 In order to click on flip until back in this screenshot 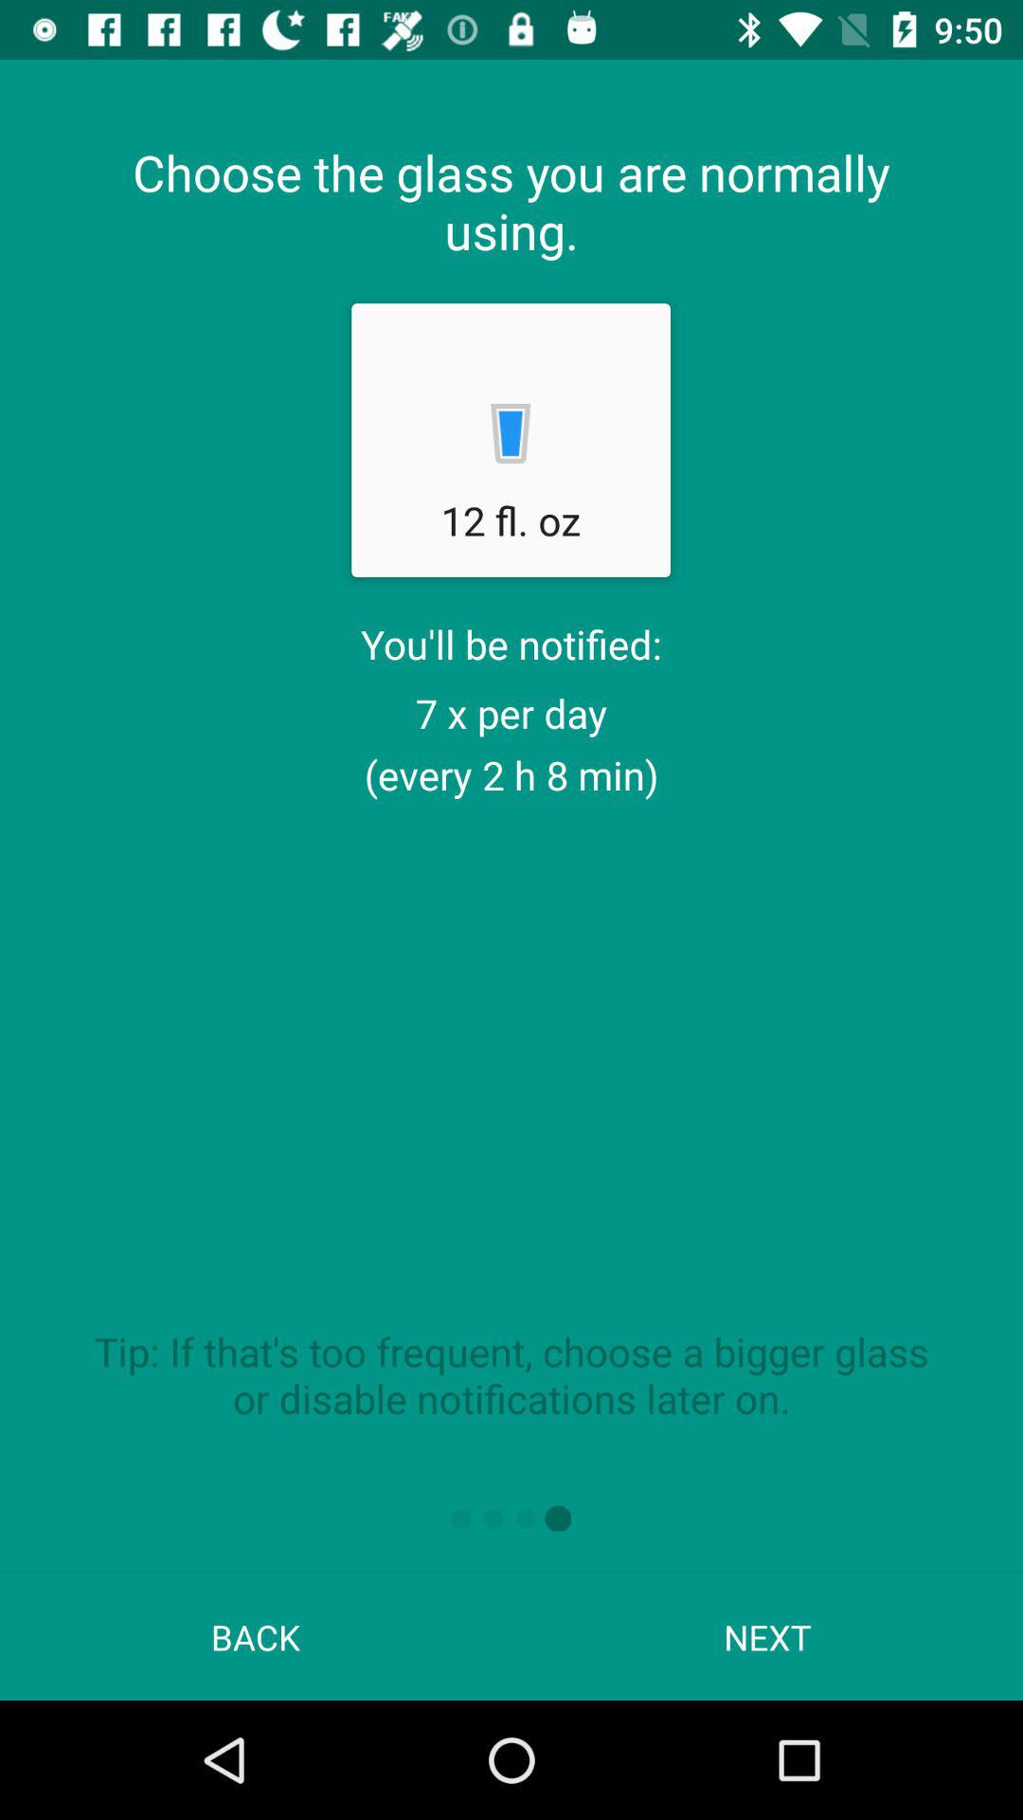, I will do `click(256, 1636)`.